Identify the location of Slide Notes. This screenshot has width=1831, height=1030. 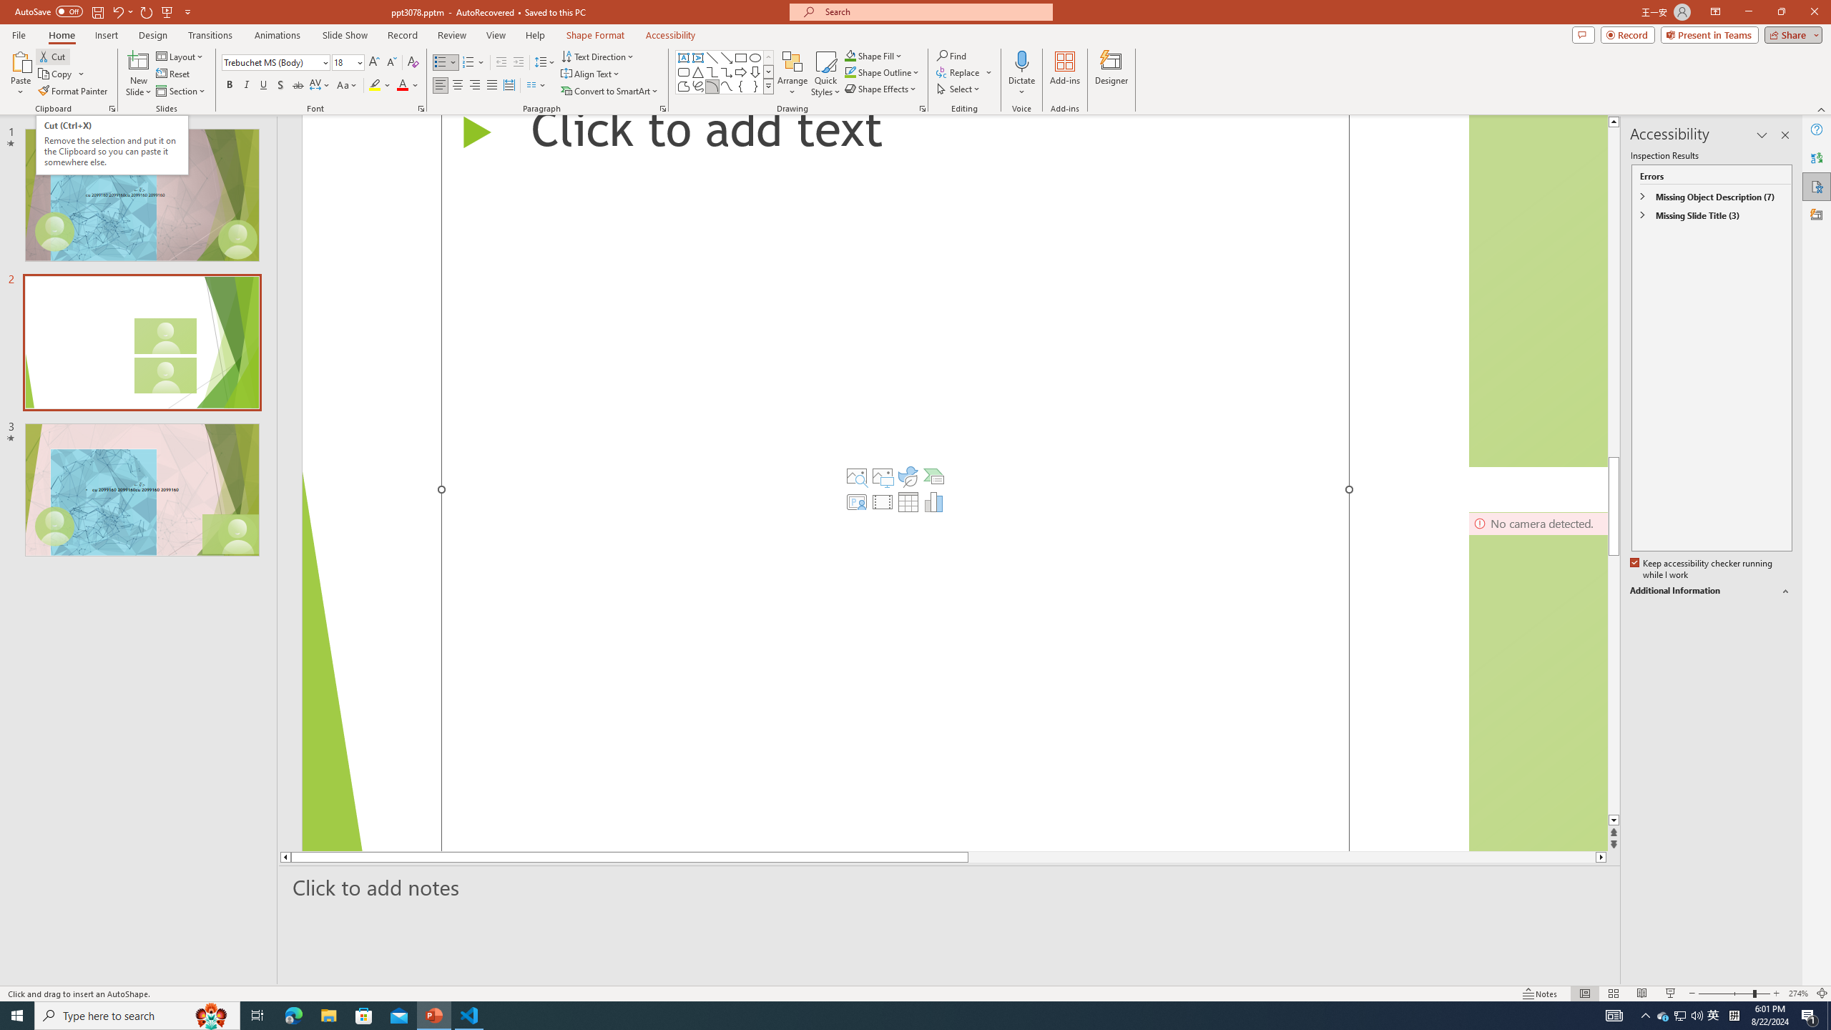
(950, 887).